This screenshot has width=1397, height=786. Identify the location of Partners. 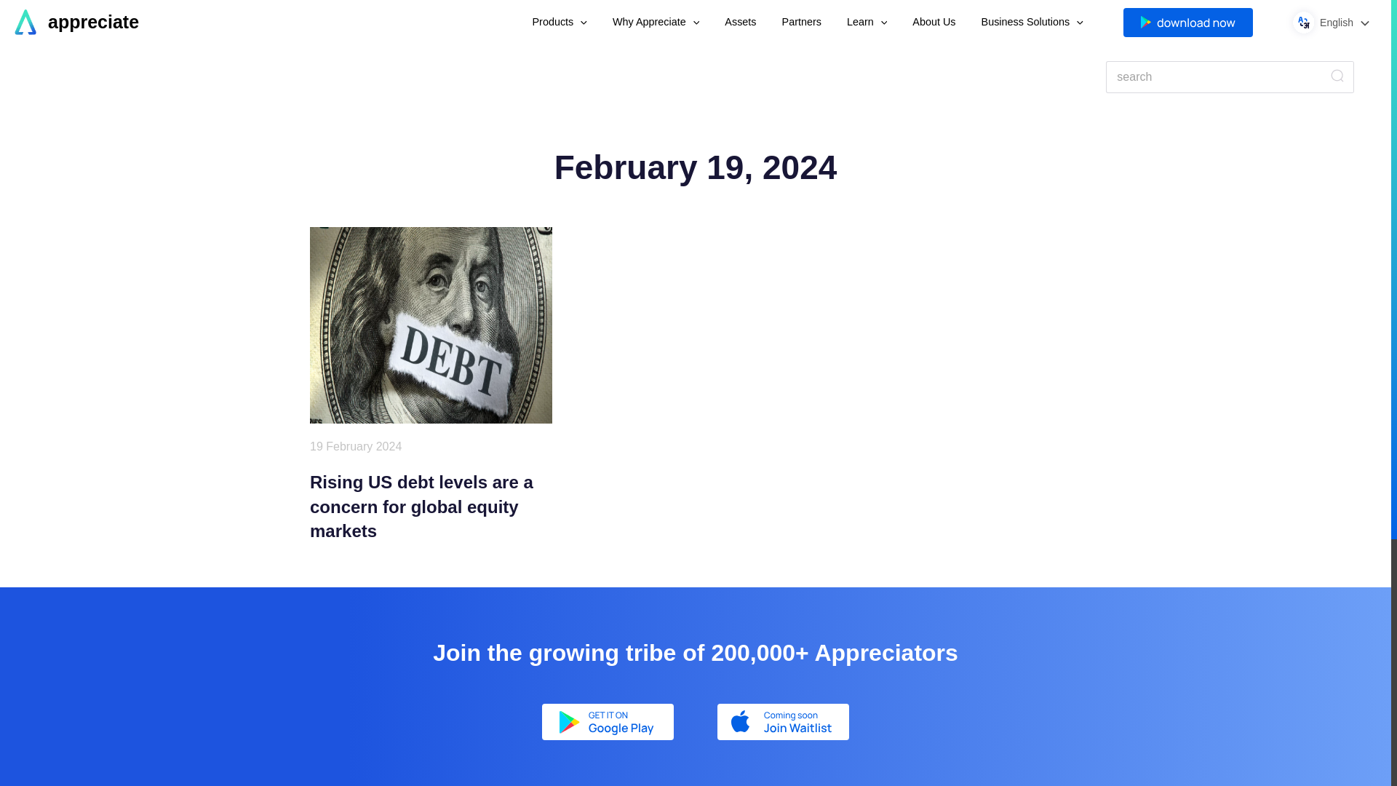
(802, 23).